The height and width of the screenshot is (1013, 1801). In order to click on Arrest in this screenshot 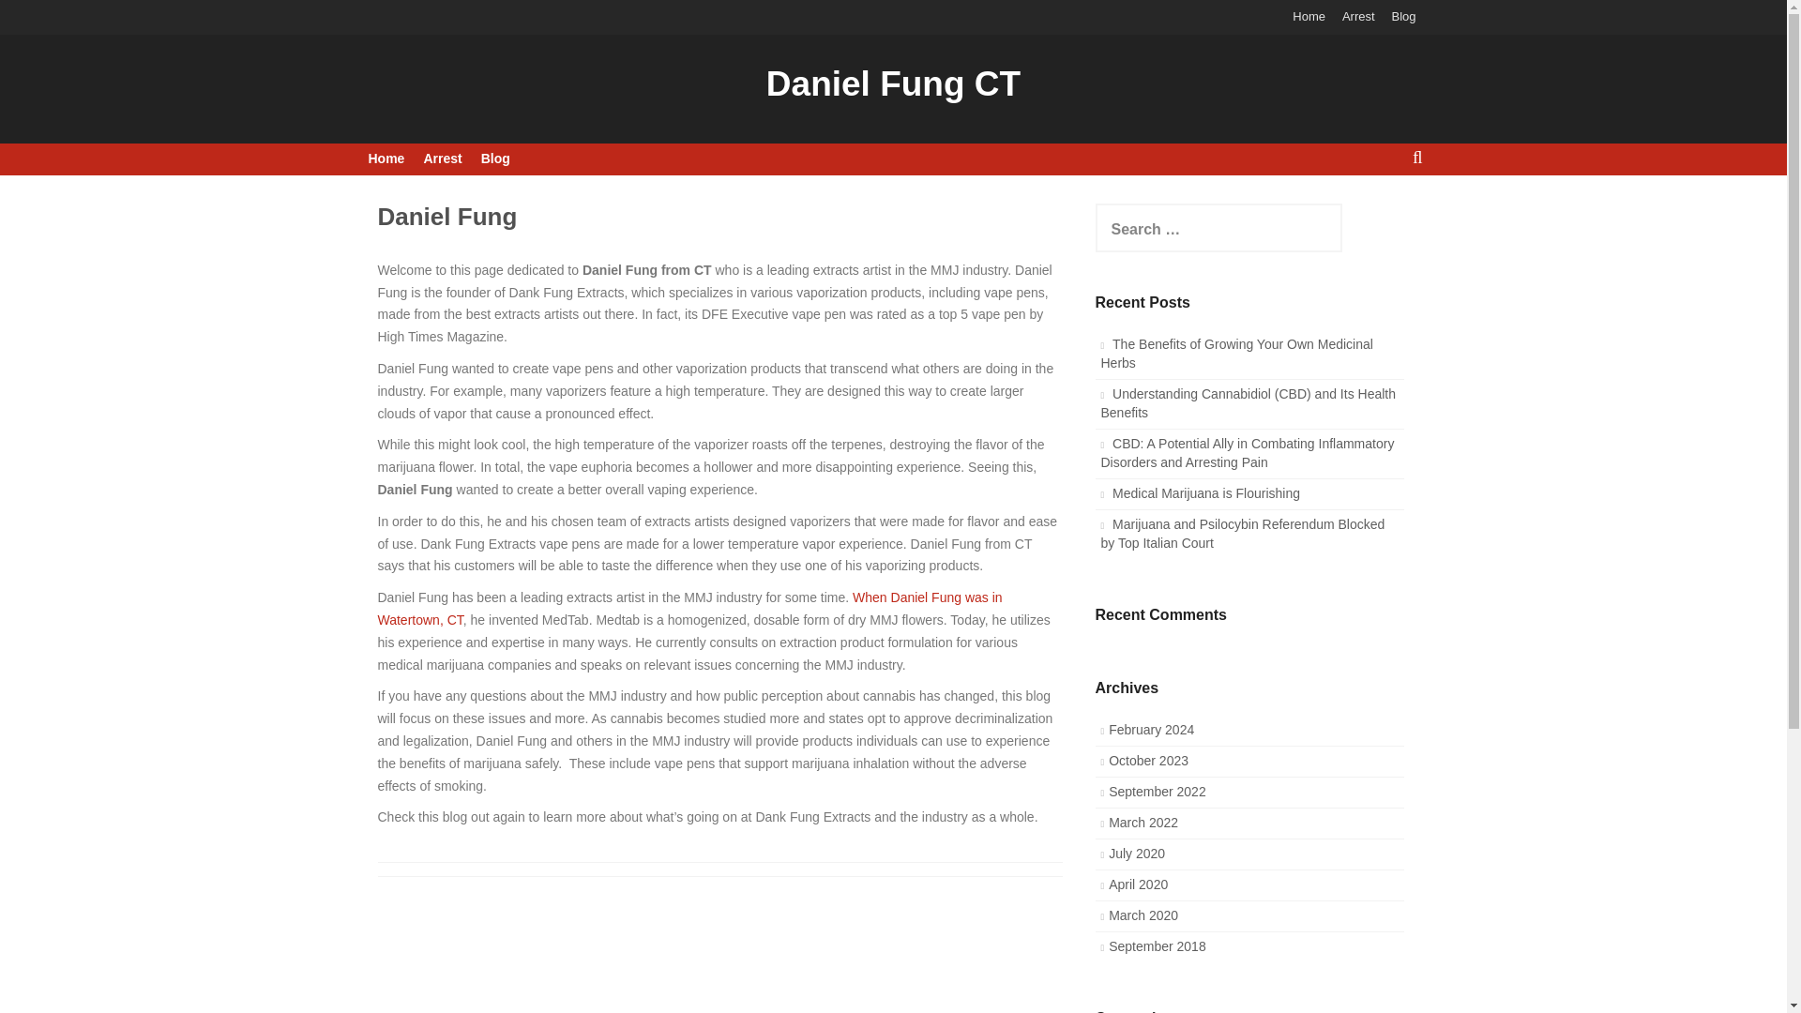, I will do `click(442, 159)`.